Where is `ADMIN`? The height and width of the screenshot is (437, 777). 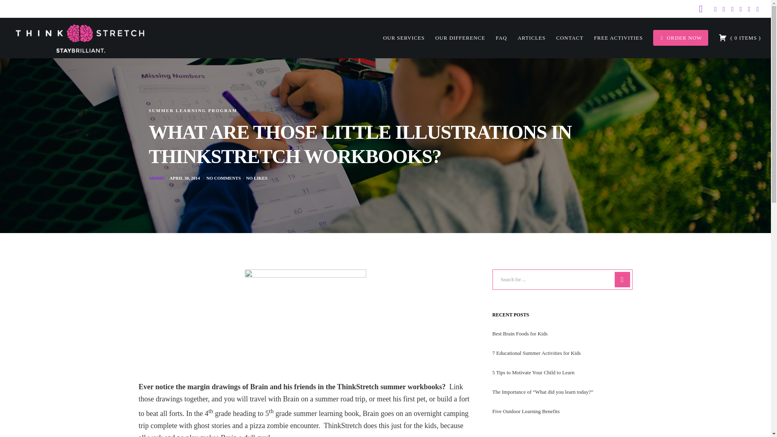 ADMIN is located at coordinates (157, 178).